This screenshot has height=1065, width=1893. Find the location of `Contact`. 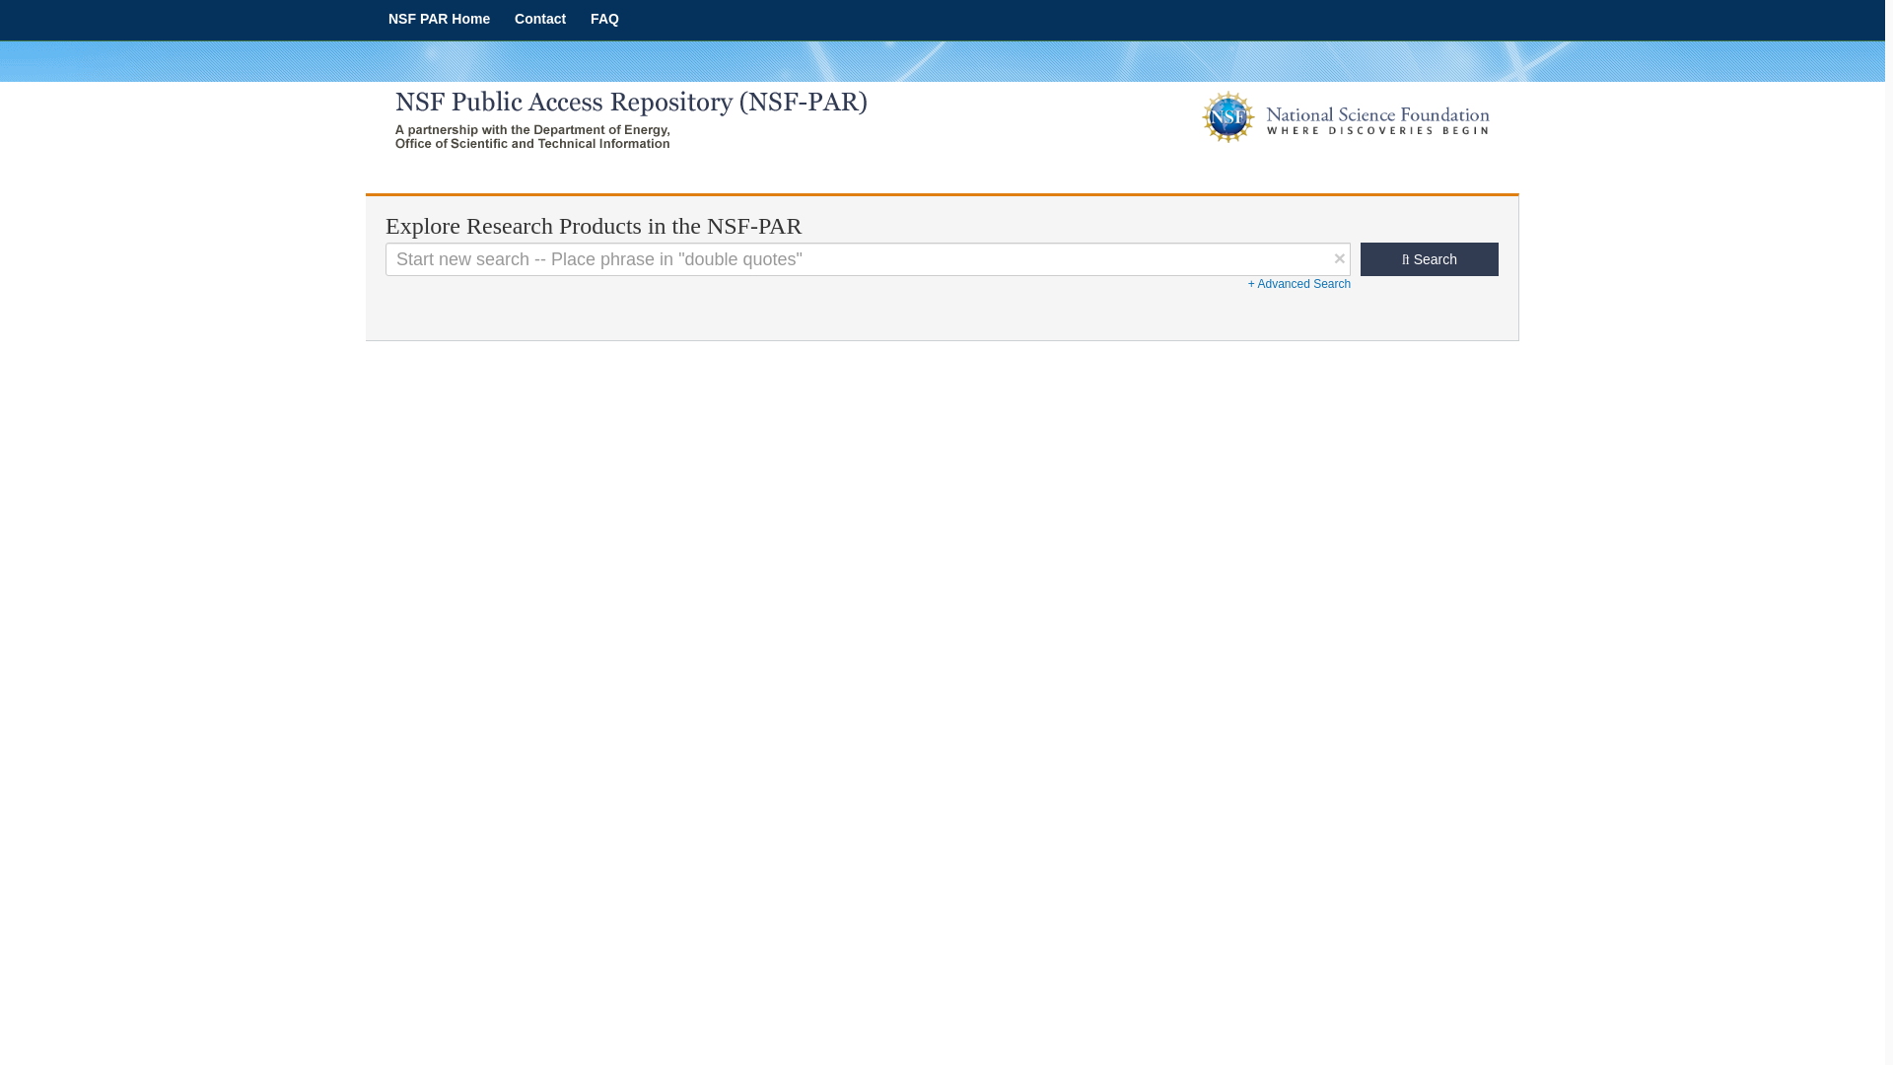

Contact is located at coordinates (540, 18).